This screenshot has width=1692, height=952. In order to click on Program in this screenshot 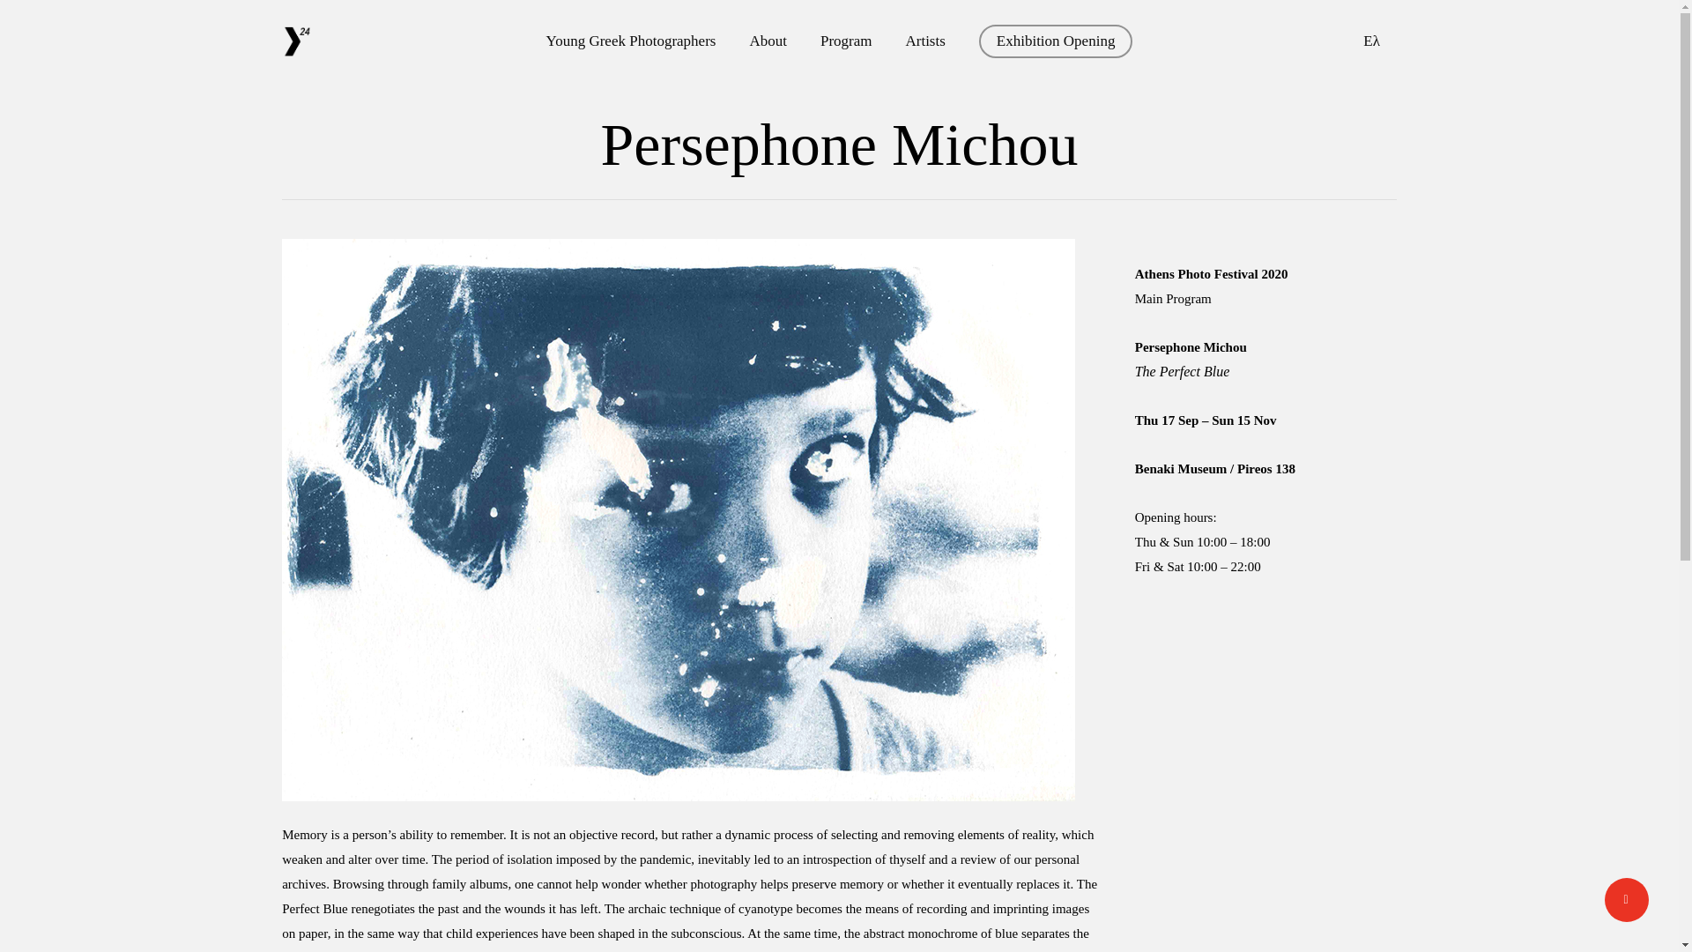, I will do `click(846, 41)`.